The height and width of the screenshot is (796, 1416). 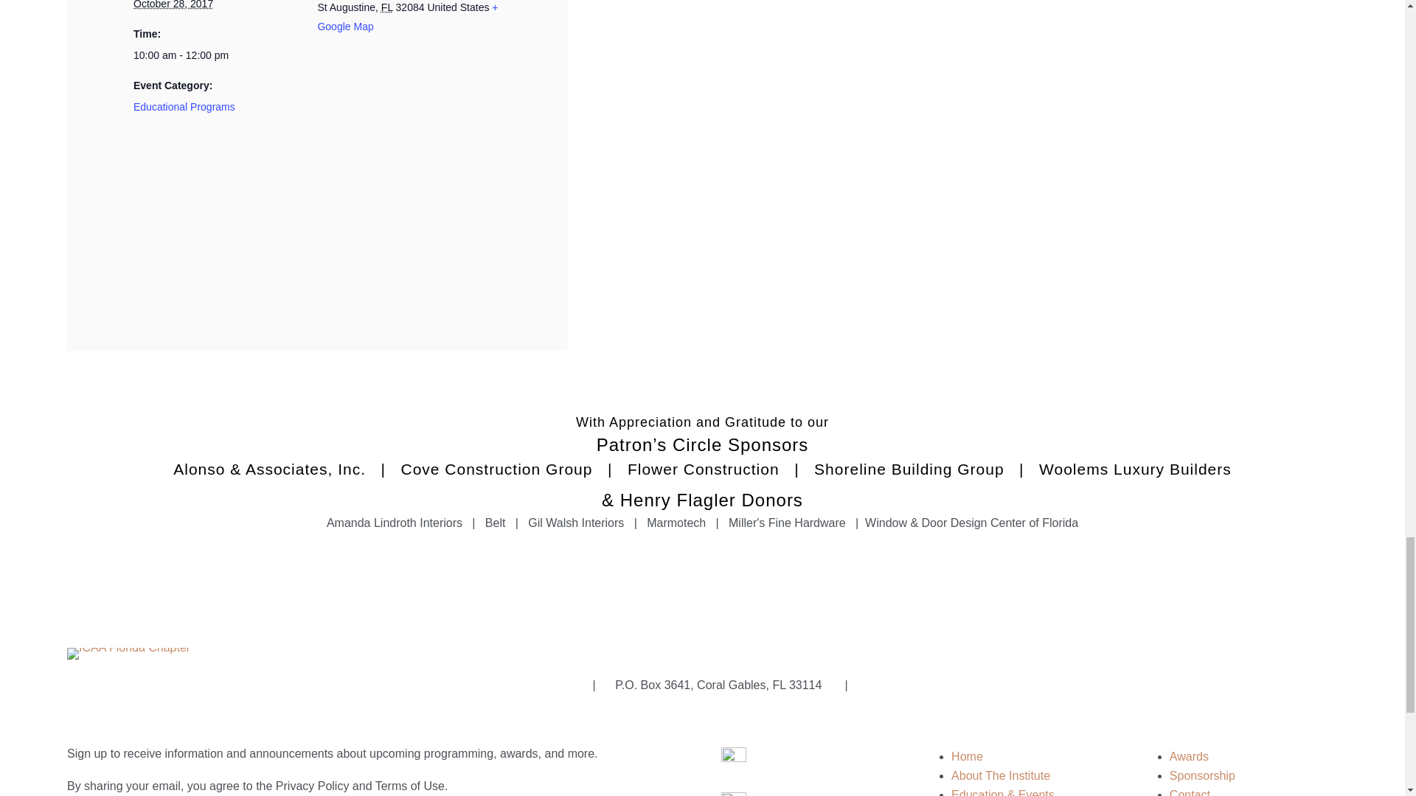 I want to click on Florida, so click(x=386, y=7).